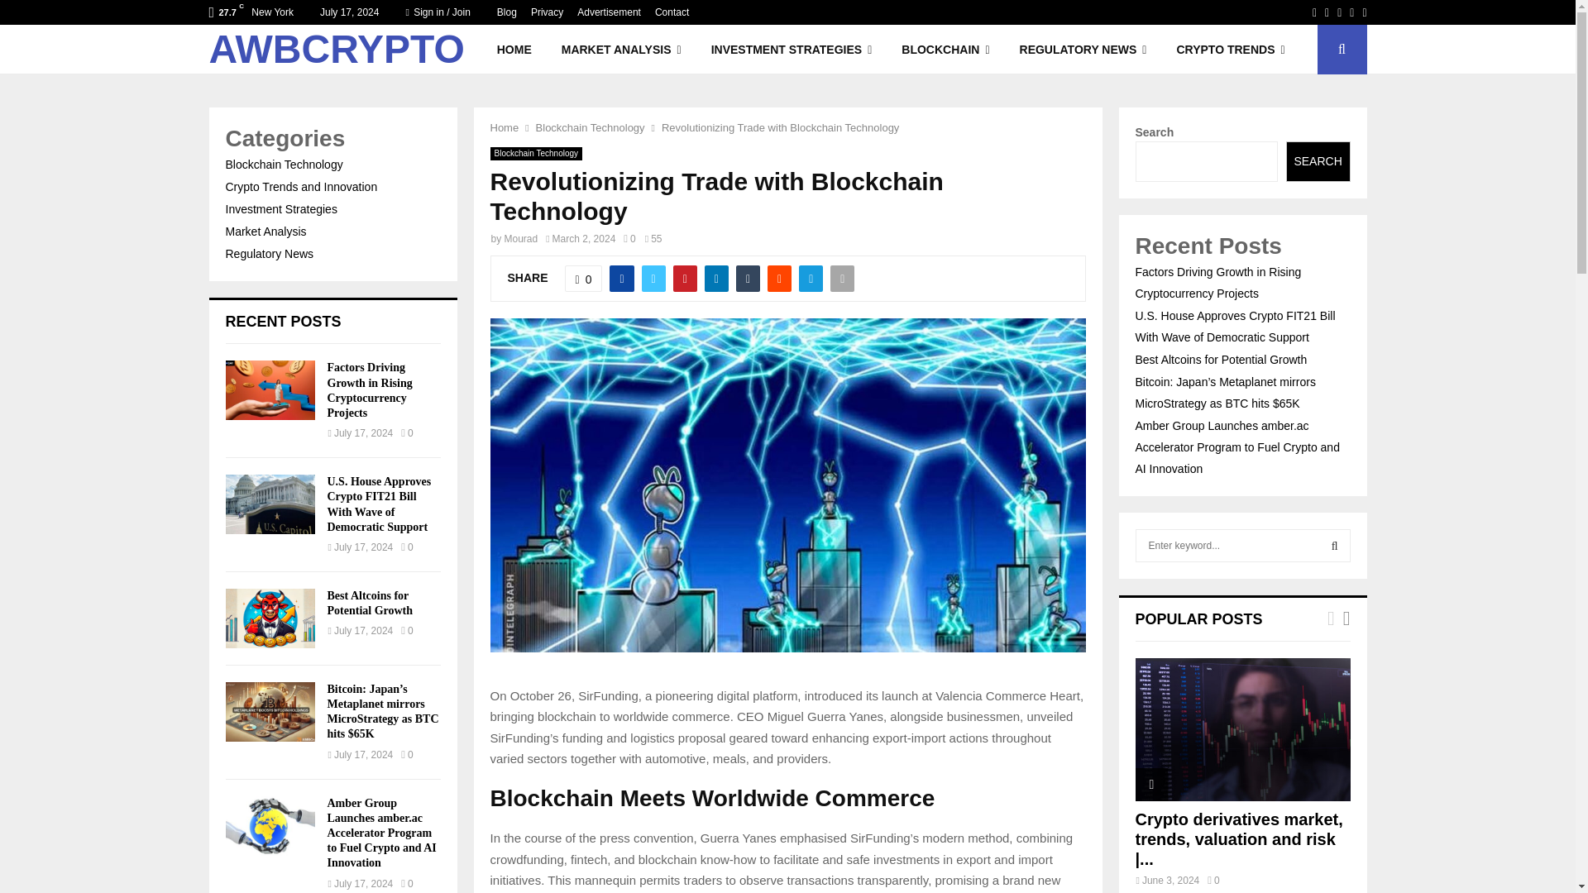 The image size is (1588, 893). I want to click on AWBCRYPTO, so click(336, 50).